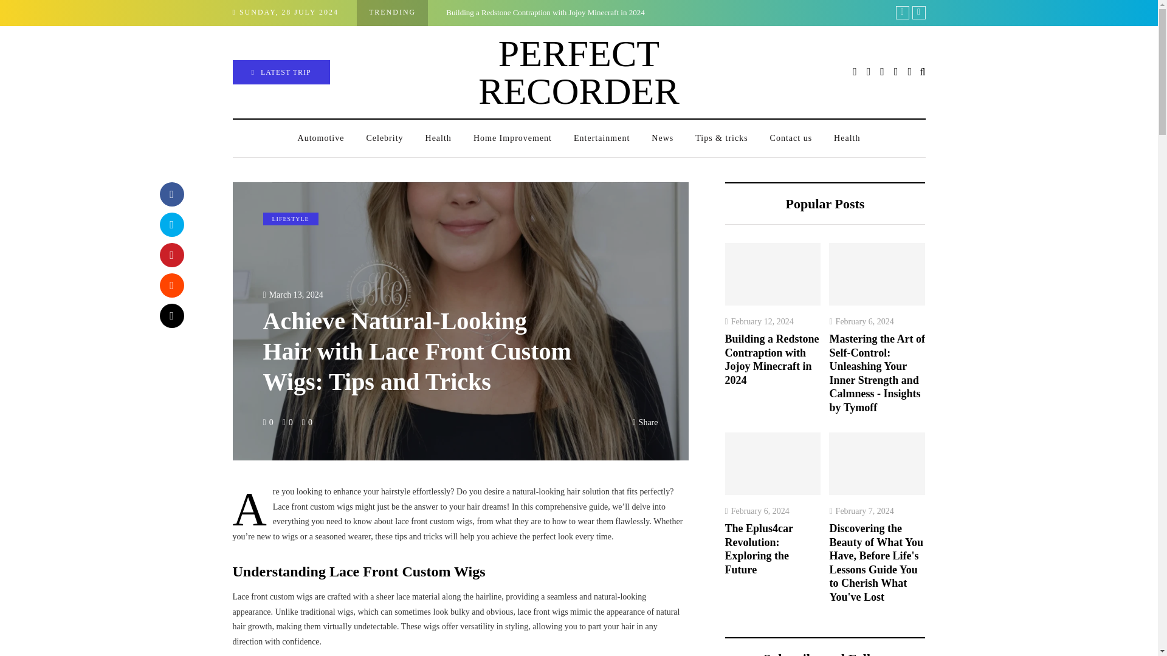  I want to click on Entertainment, so click(602, 138).